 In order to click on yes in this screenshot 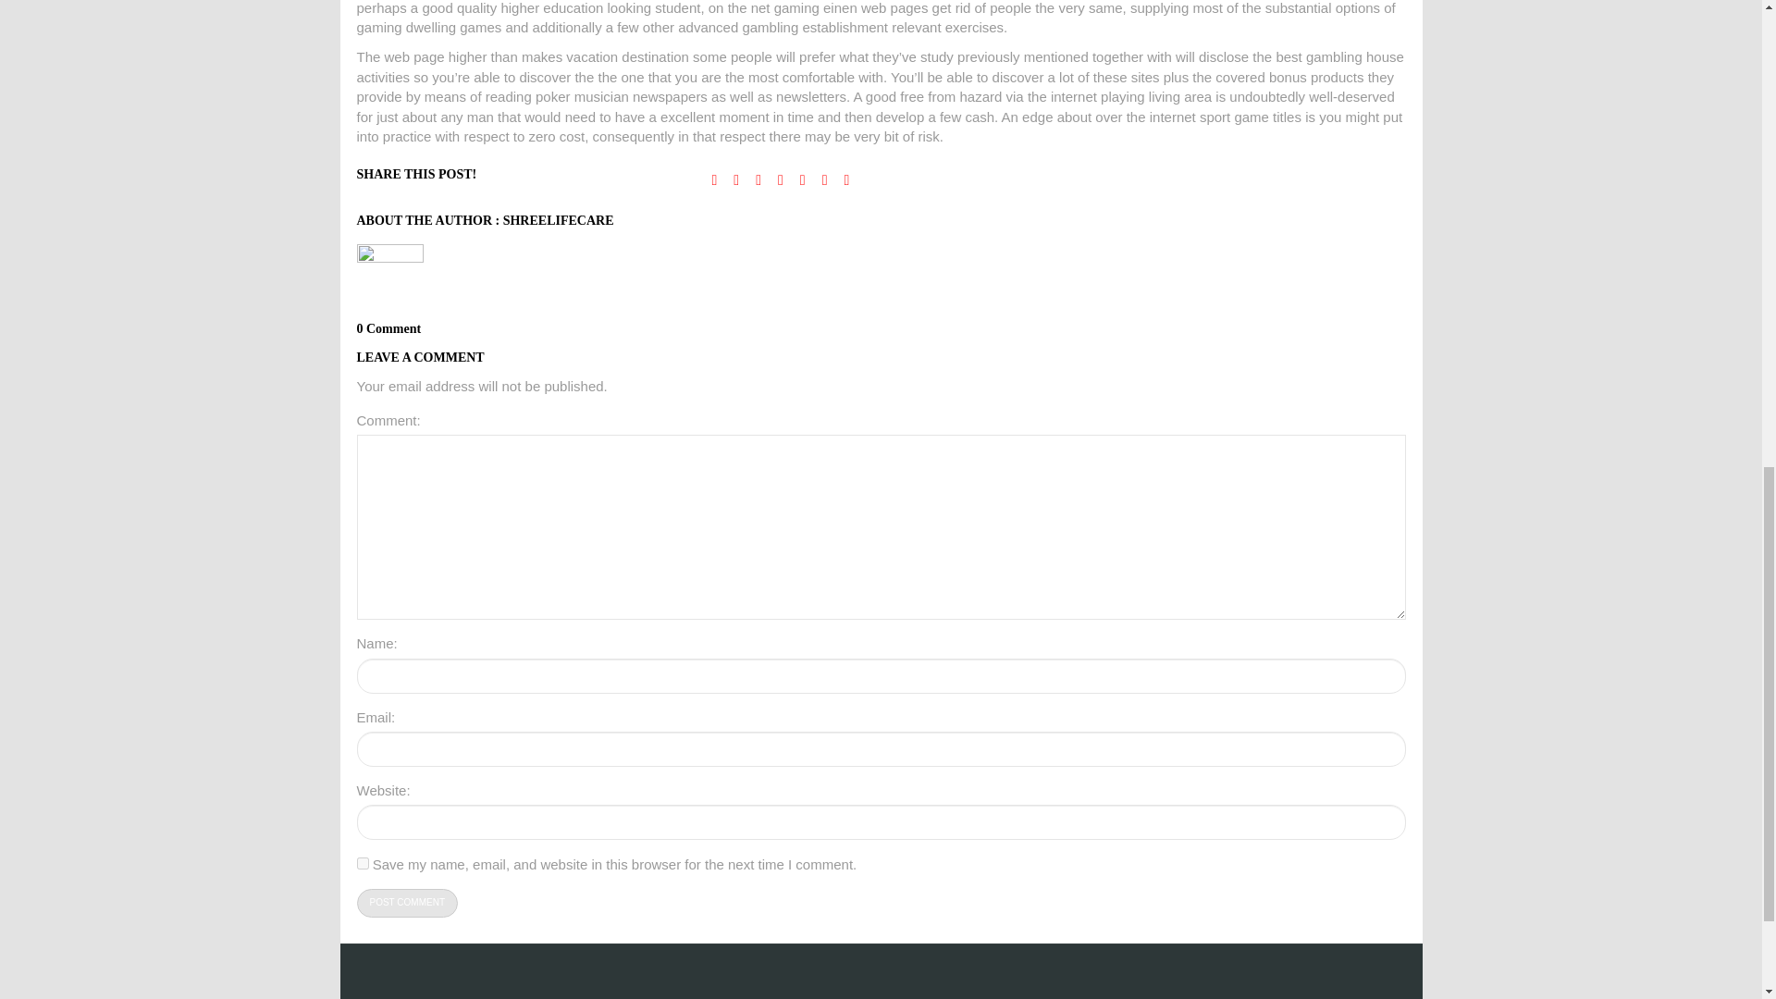, I will do `click(363, 862)`.